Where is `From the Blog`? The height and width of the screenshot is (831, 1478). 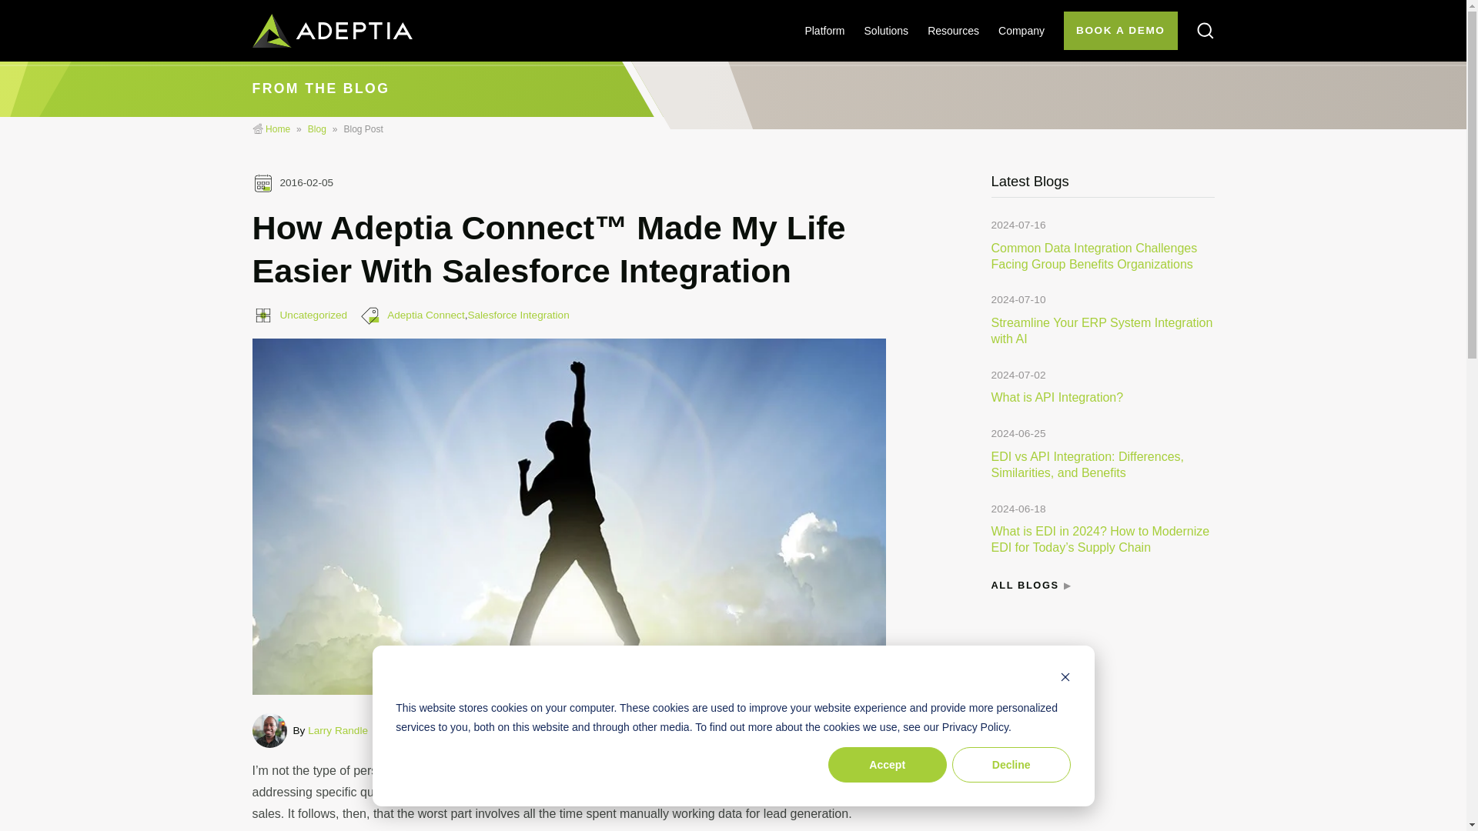 From the Blog is located at coordinates (317, 129).